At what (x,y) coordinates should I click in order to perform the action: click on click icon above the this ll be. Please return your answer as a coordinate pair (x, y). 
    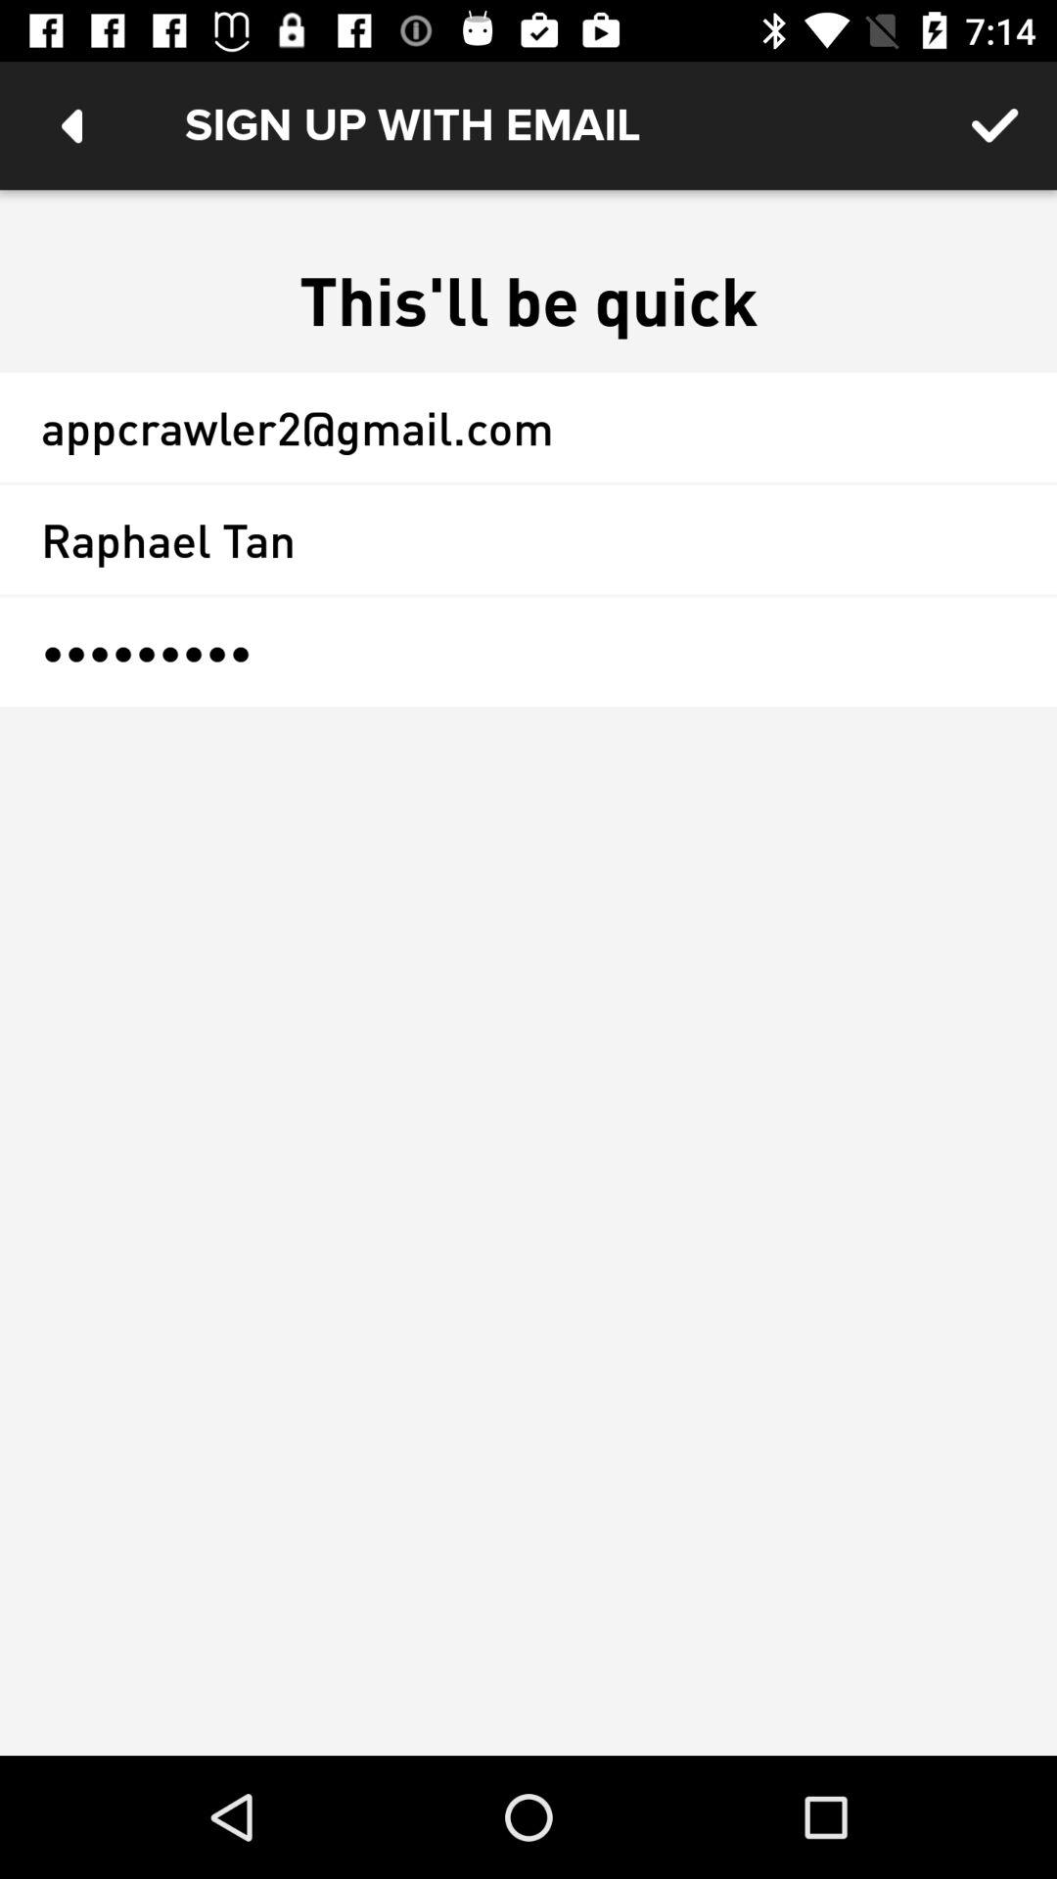
    Looking at the image, I should click on (994, 125).